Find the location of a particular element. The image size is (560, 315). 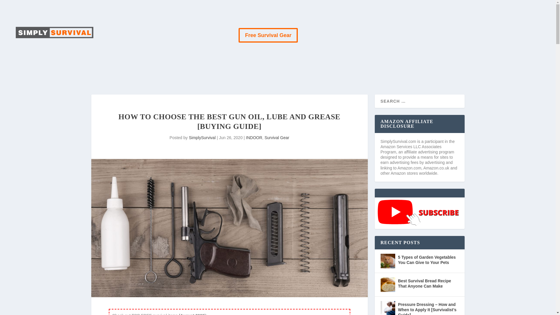

5 Types of Garden Vegetables You Can Give to Your Pets is located at coordinates (387, 261).